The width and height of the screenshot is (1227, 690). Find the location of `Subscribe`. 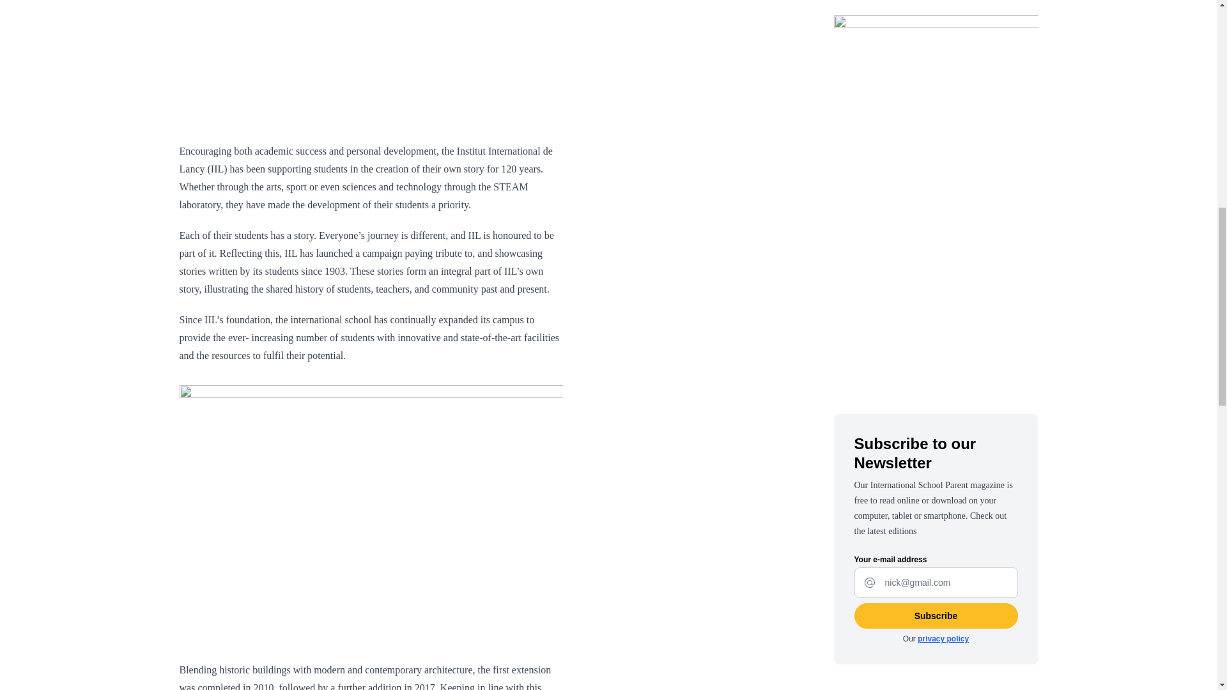

Subscribe is located at coordinates (936, 615).